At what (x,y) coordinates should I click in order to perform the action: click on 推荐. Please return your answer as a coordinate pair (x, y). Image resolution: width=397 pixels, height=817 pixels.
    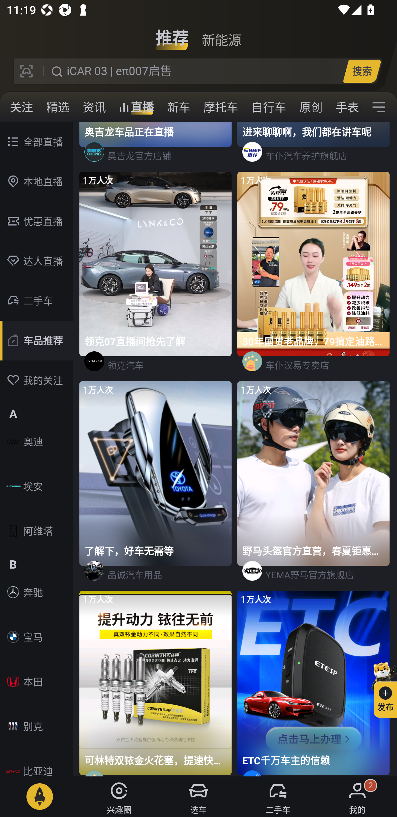
    Looking at the image, I should click on (172, 34).